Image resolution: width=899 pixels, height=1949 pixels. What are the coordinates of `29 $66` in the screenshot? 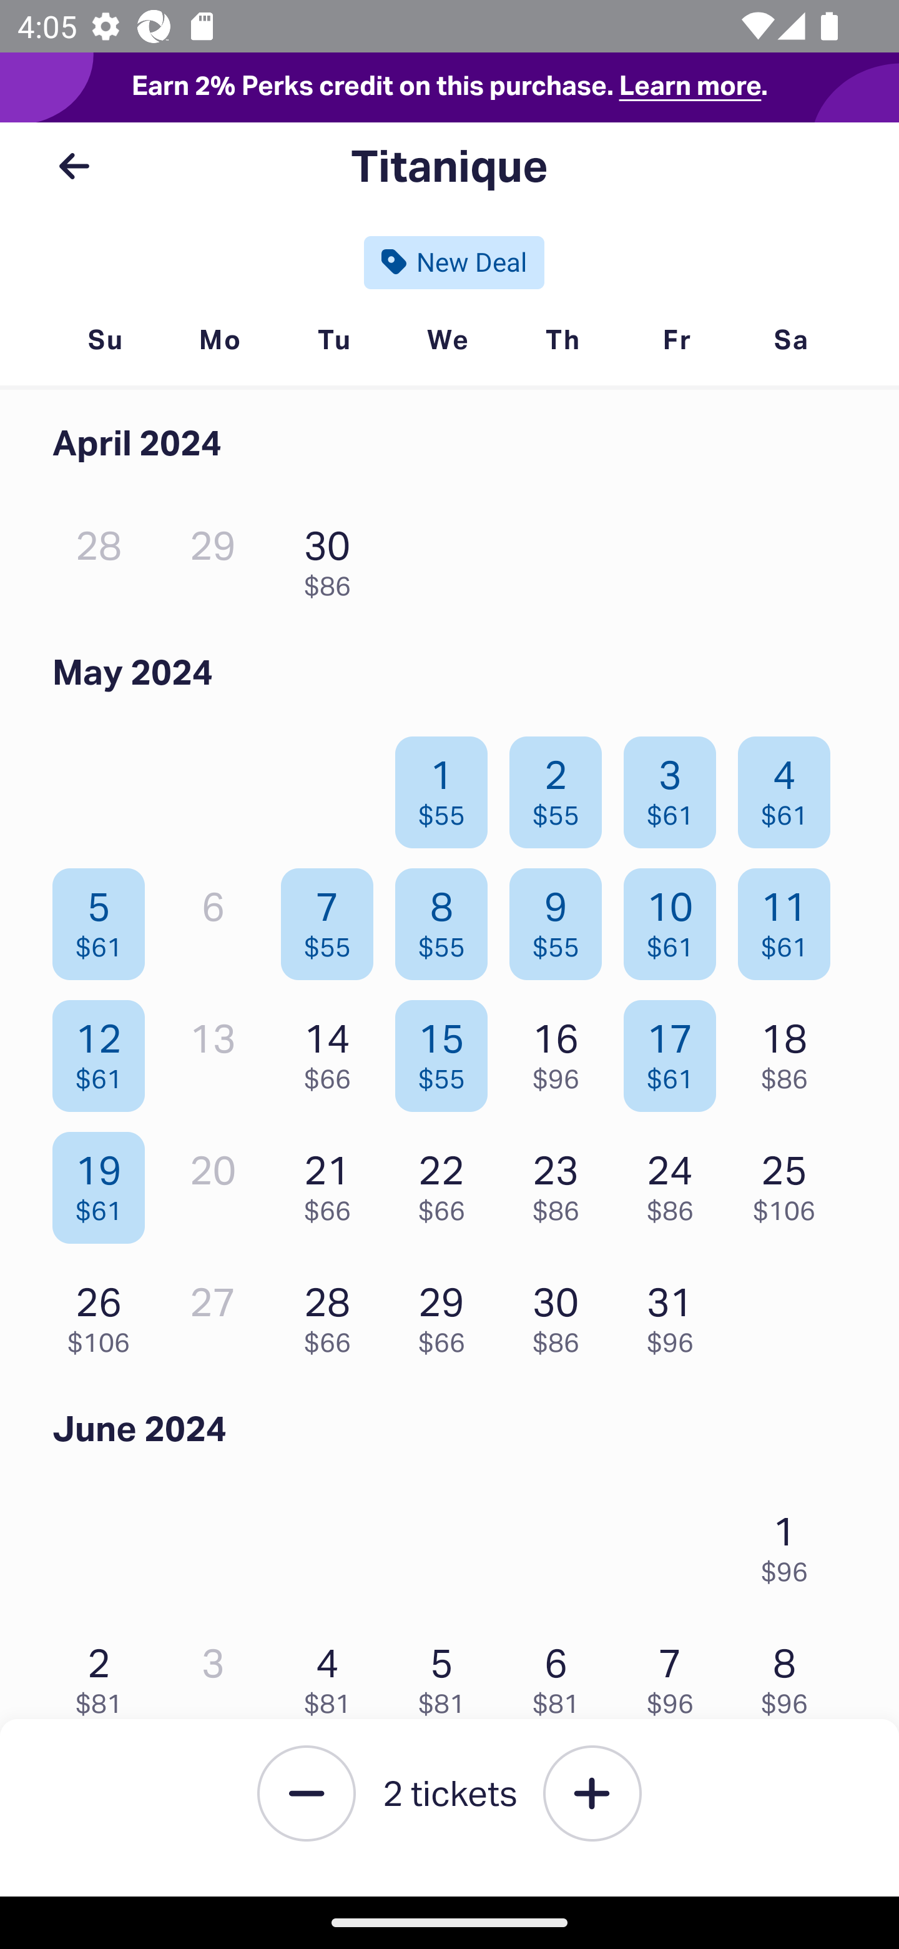 It's located at (448, 1314).